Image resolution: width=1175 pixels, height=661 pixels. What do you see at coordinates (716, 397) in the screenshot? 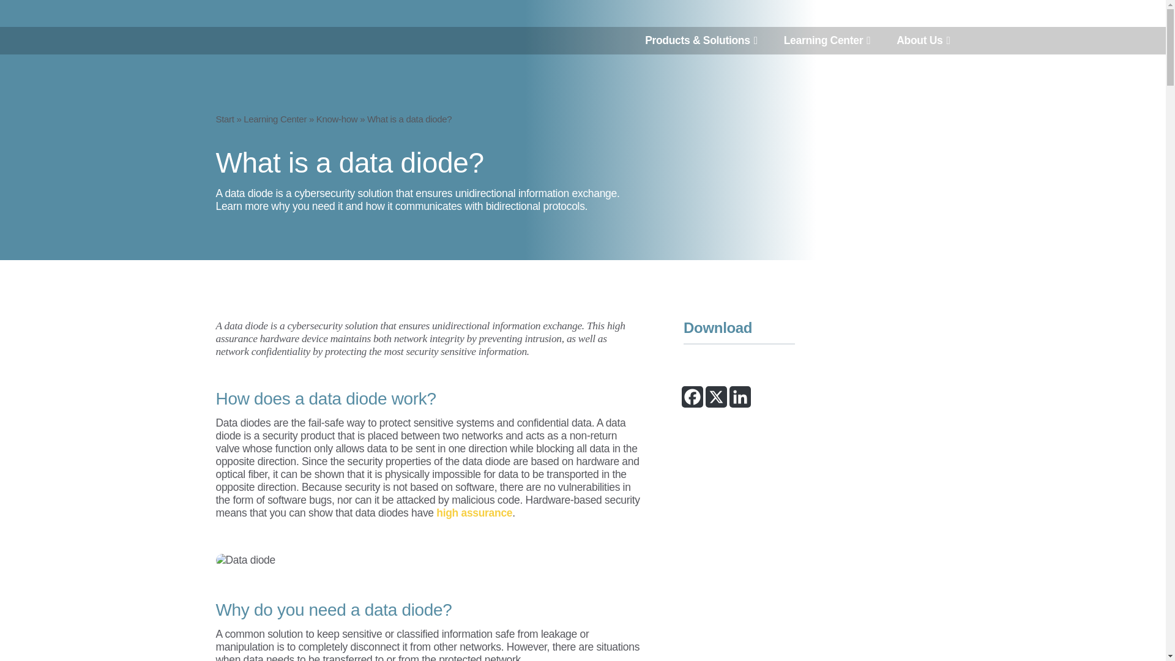
I see `X` at bounding box center [716, 397].